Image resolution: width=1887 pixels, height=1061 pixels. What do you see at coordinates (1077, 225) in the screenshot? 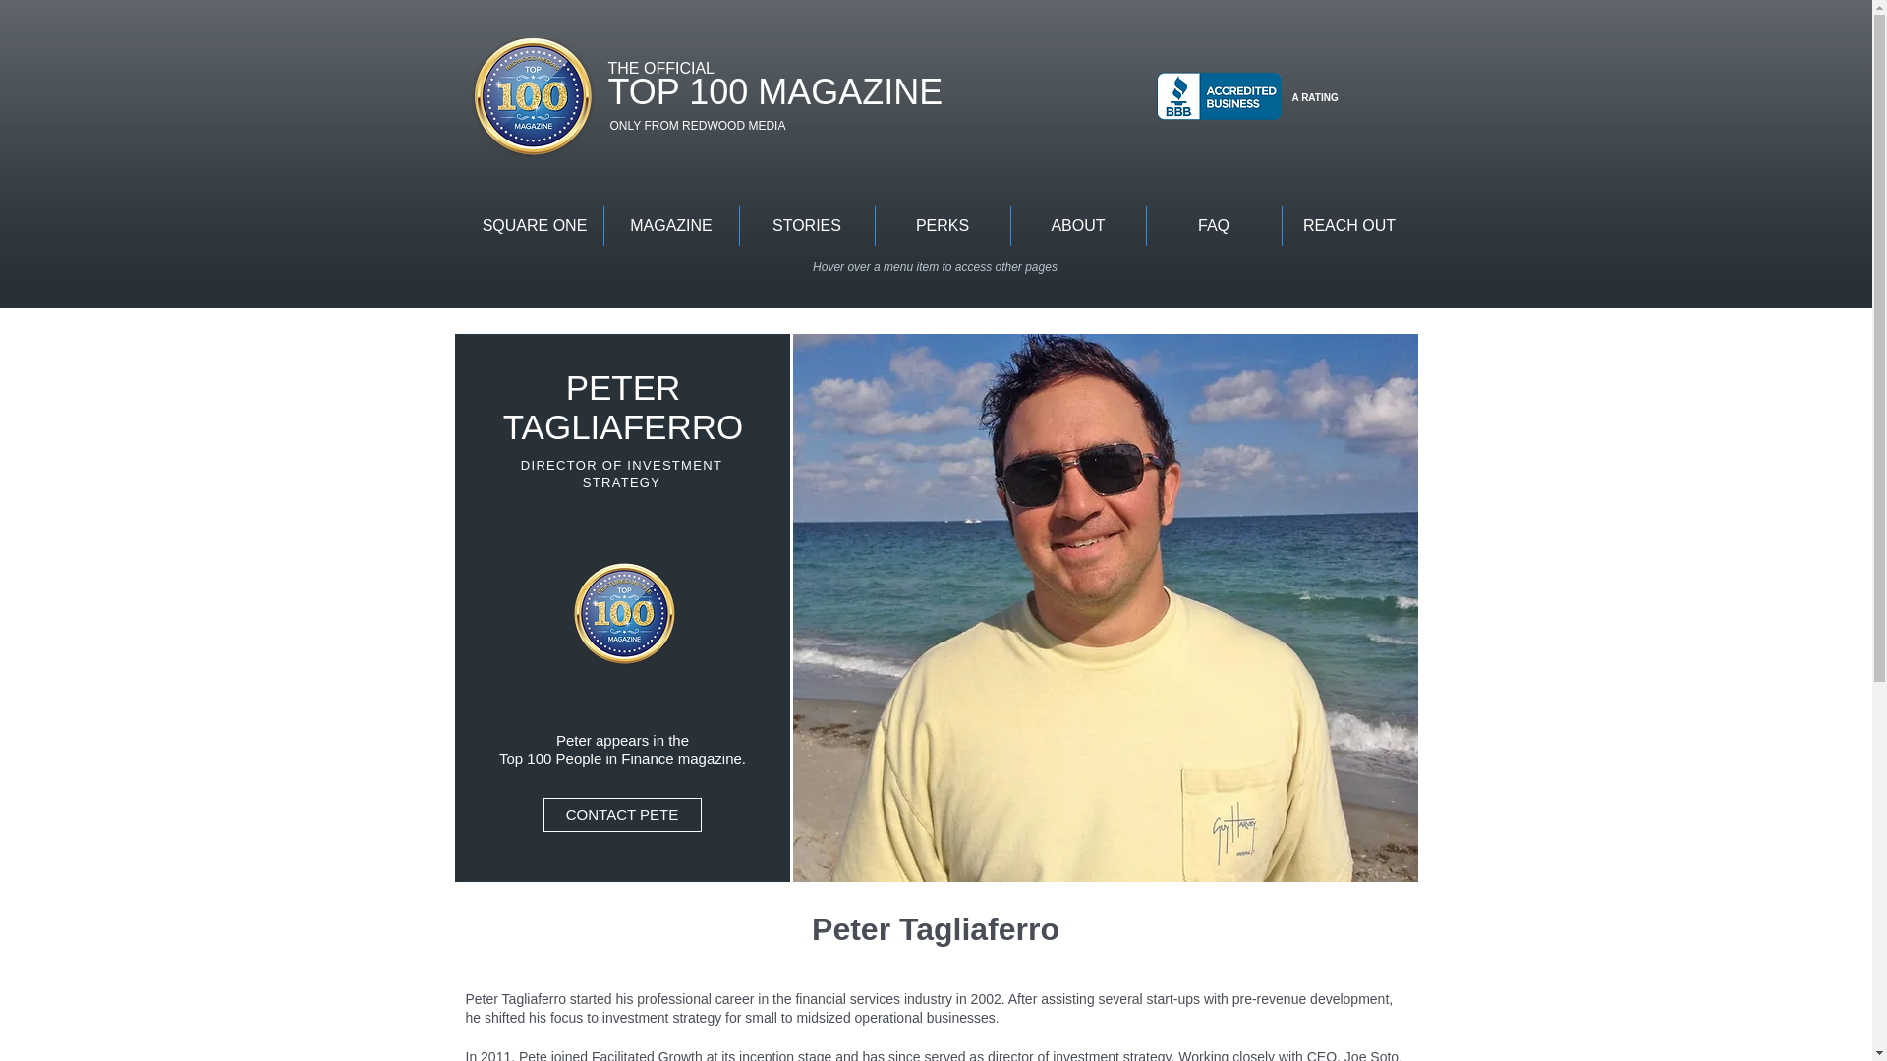
I see `ABOUT` at bounding box center [1077, 225].